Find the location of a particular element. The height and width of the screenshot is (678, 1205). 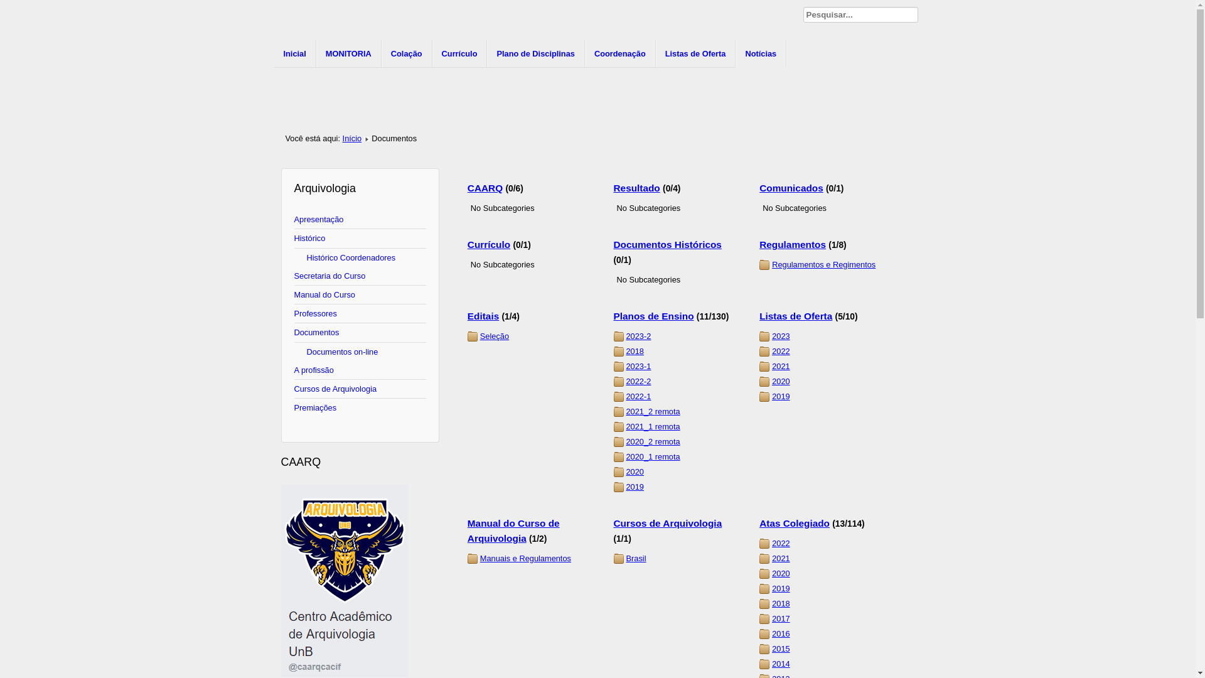

2022 is located at coordinates (781, 544).